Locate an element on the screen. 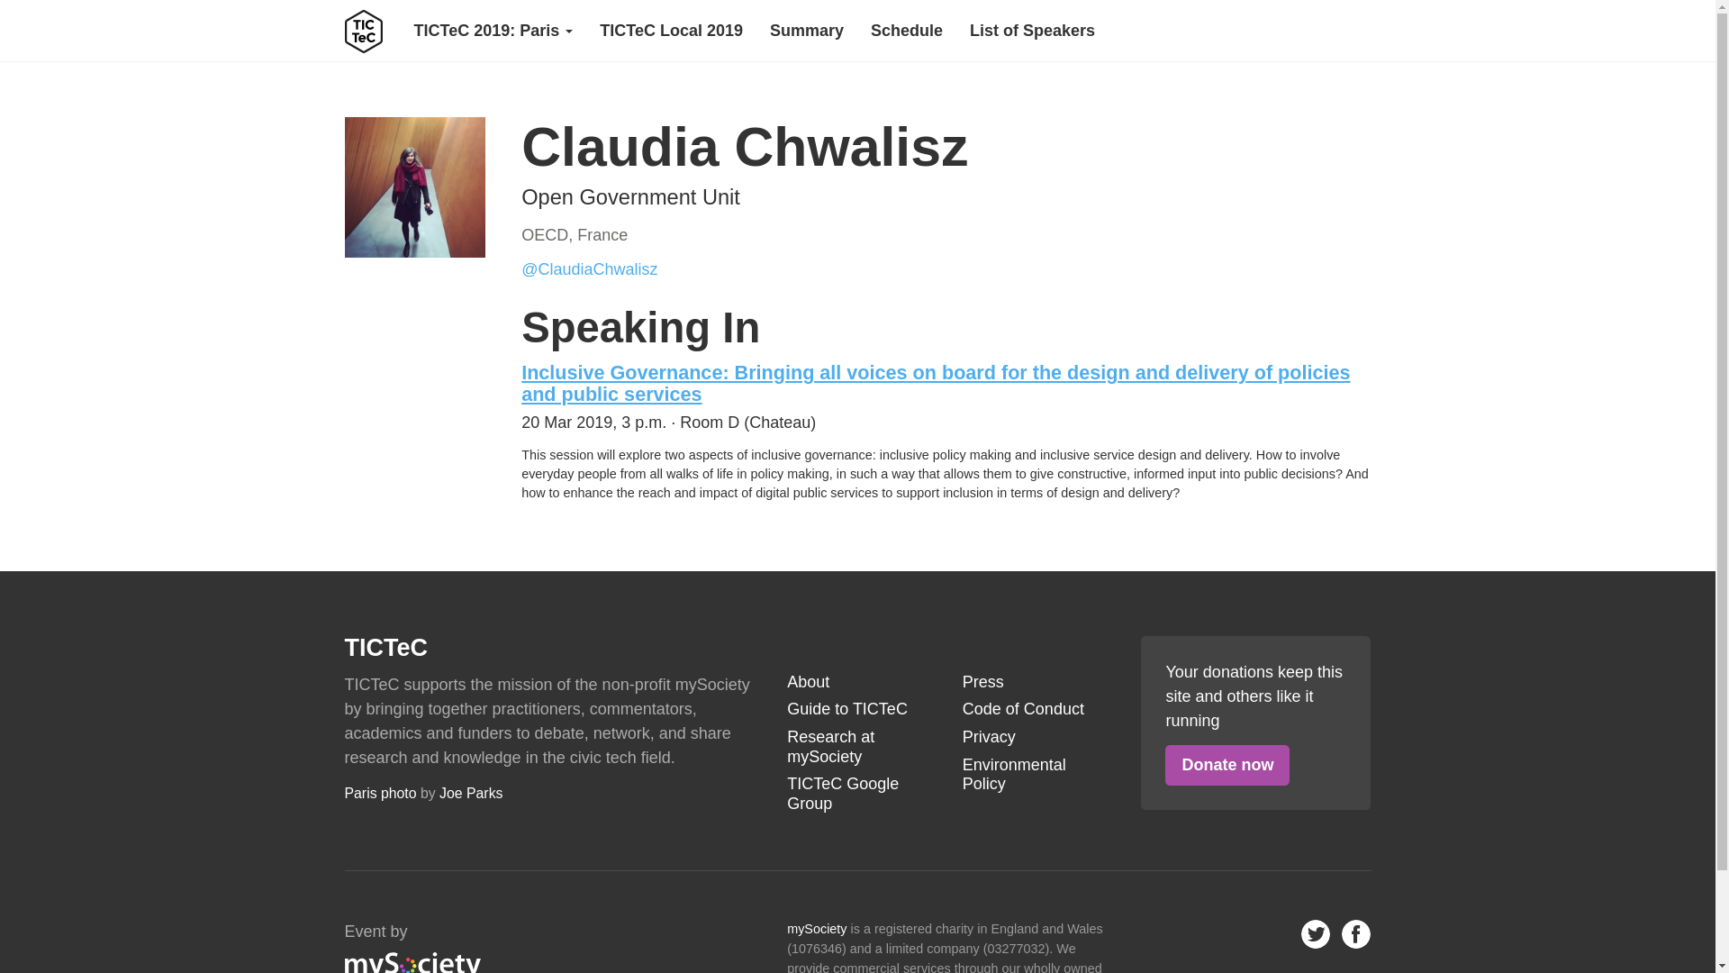 This screenshot has height=973, width=1729. List of Speakers is located at coordinates (1032, 31).